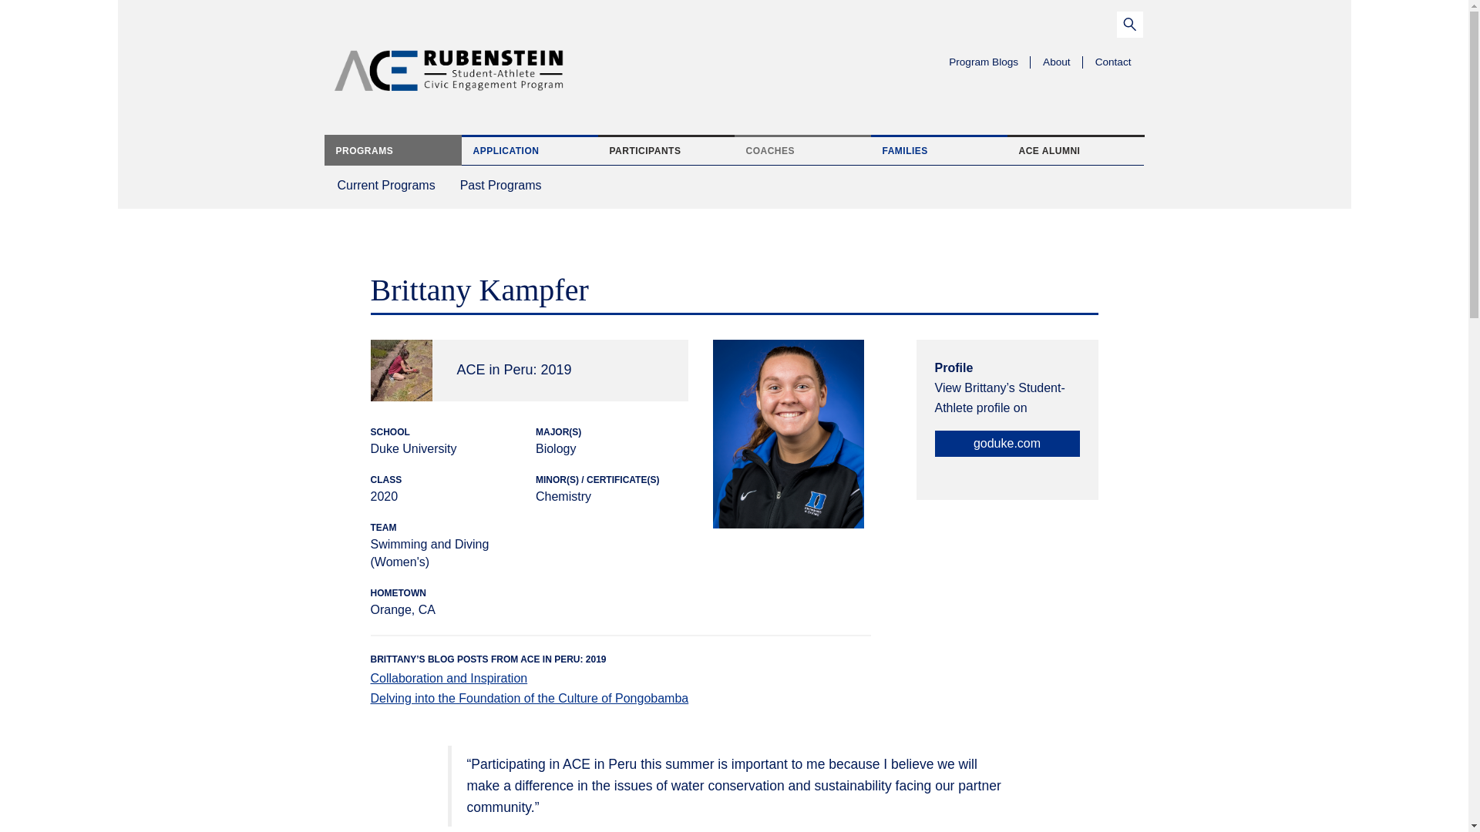  What do you see at coordinates (802, 149) in the screenshot?
I see `ACE ALUMNI` at bounding box center [802, 149].